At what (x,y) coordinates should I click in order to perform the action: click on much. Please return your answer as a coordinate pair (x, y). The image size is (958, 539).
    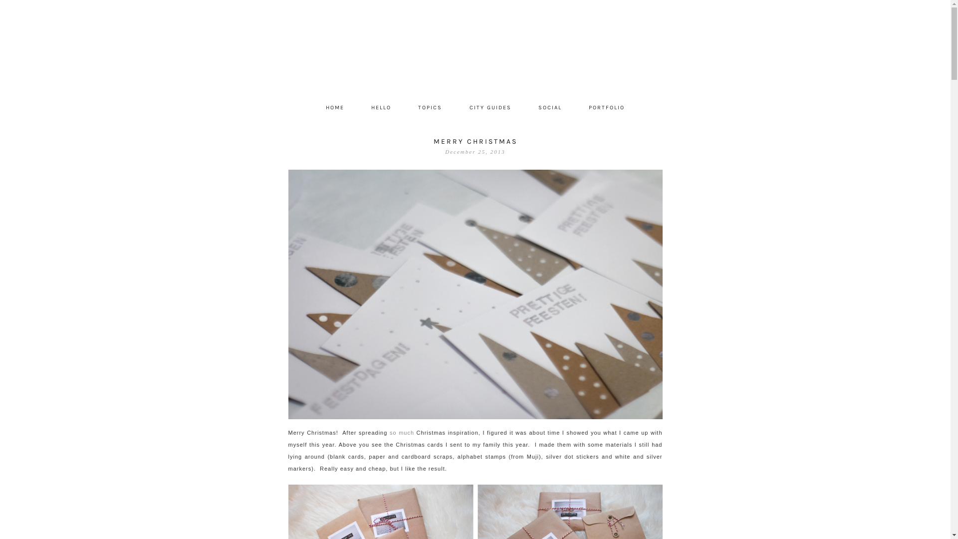
    Looking at the image, I should click on (406, 433).